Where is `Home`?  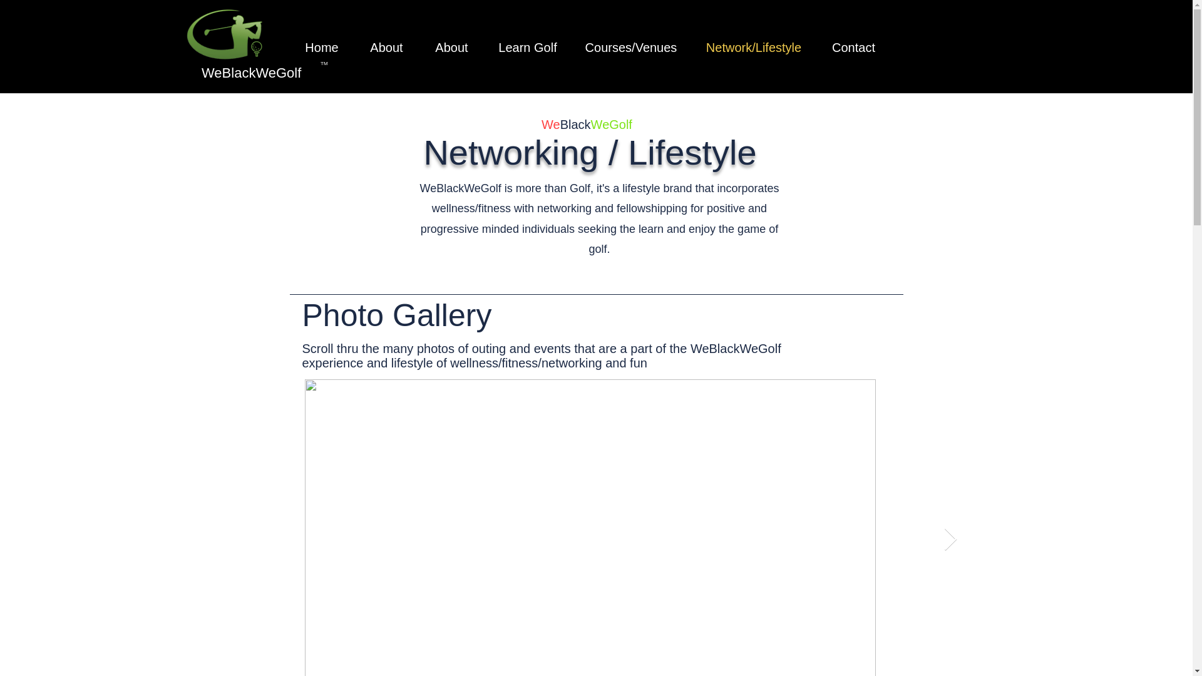
Home is located at coordinates (321, 48).